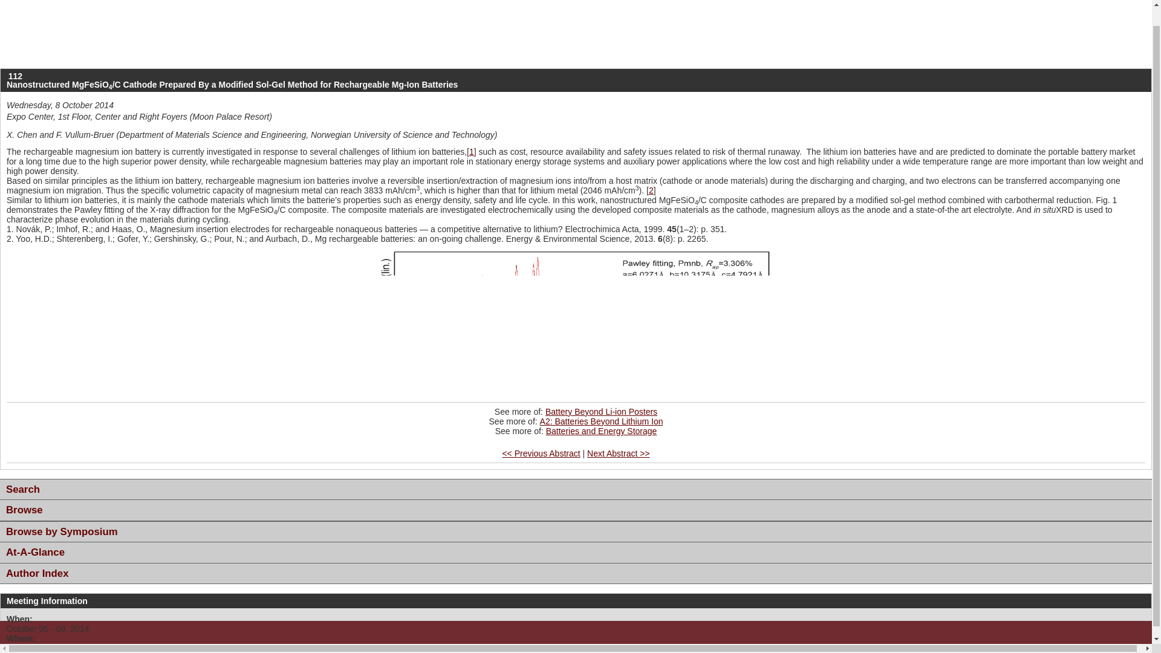  I want to click on At-A-Glance, so click(576, 553).